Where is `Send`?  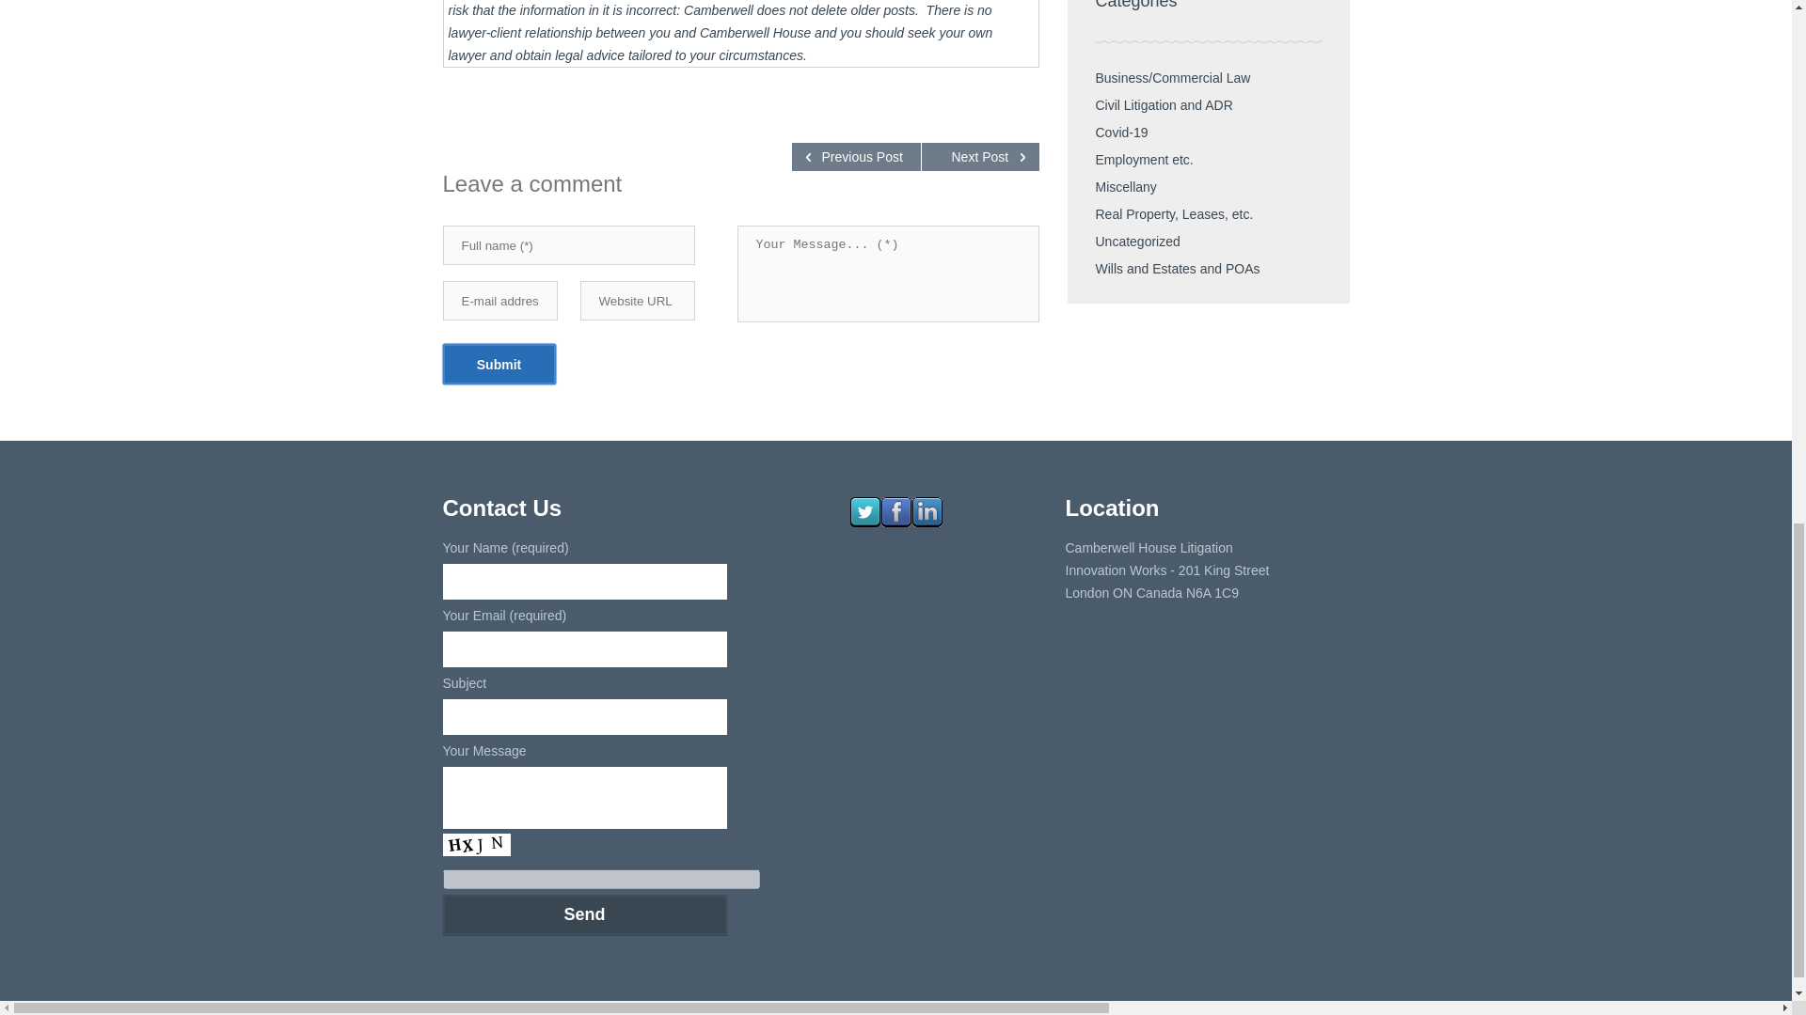 Send is located at coordinates (583, 913).